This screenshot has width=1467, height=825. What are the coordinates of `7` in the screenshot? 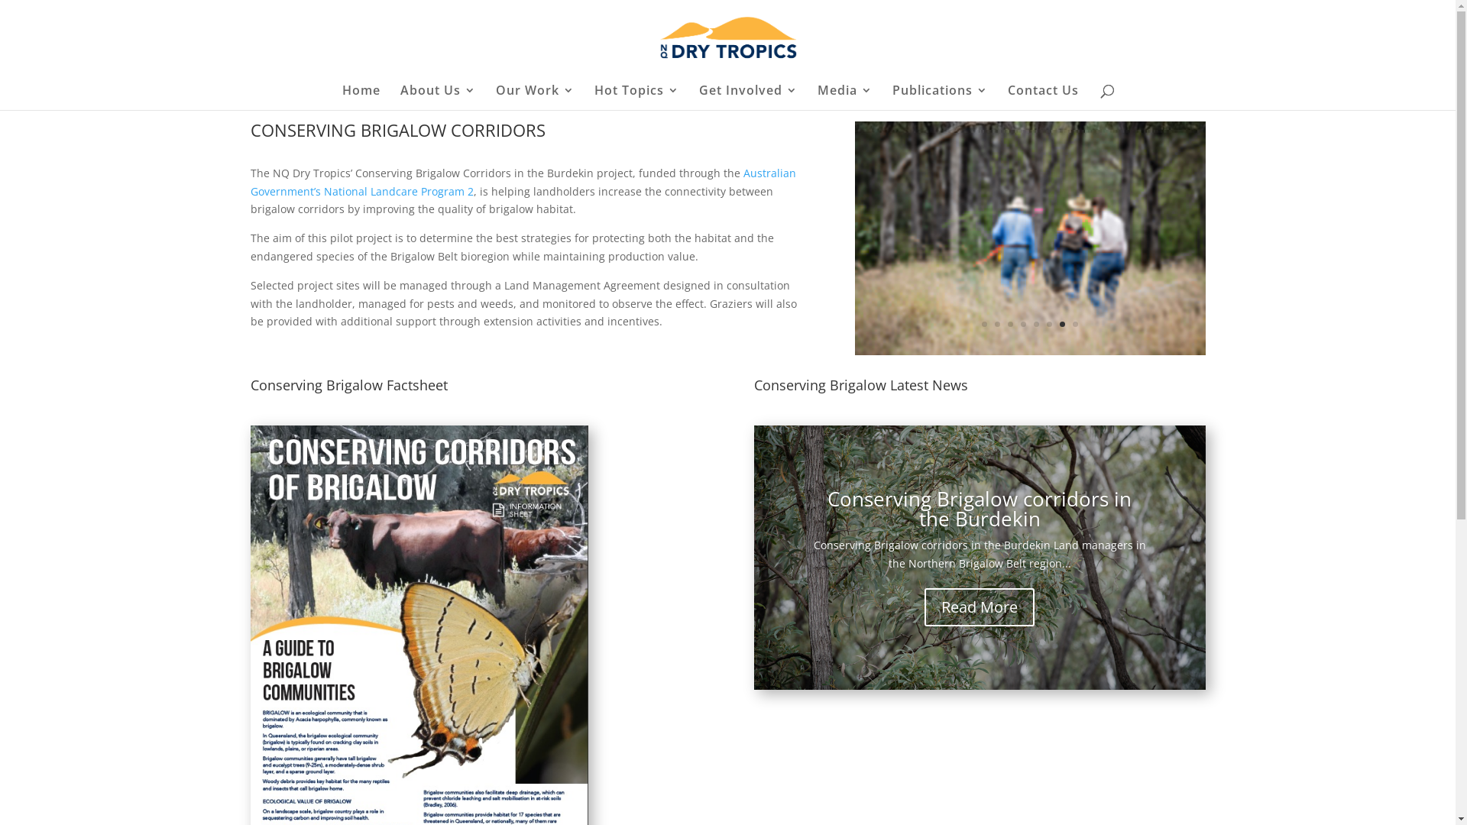 It's located at (1062, 324).